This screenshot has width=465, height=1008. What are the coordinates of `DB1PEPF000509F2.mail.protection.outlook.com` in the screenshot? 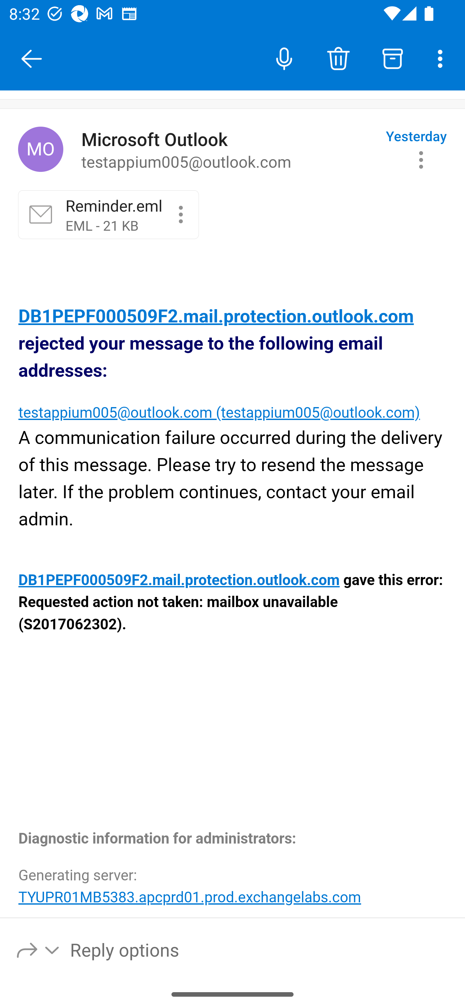 It's located at (180, 581).